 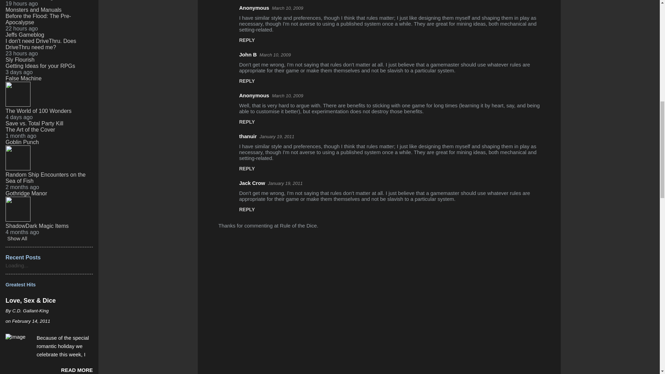 What do you see at coordinates (248, 136) in the screenshot?
I see `thanuir` at bounding box center [248, 136].